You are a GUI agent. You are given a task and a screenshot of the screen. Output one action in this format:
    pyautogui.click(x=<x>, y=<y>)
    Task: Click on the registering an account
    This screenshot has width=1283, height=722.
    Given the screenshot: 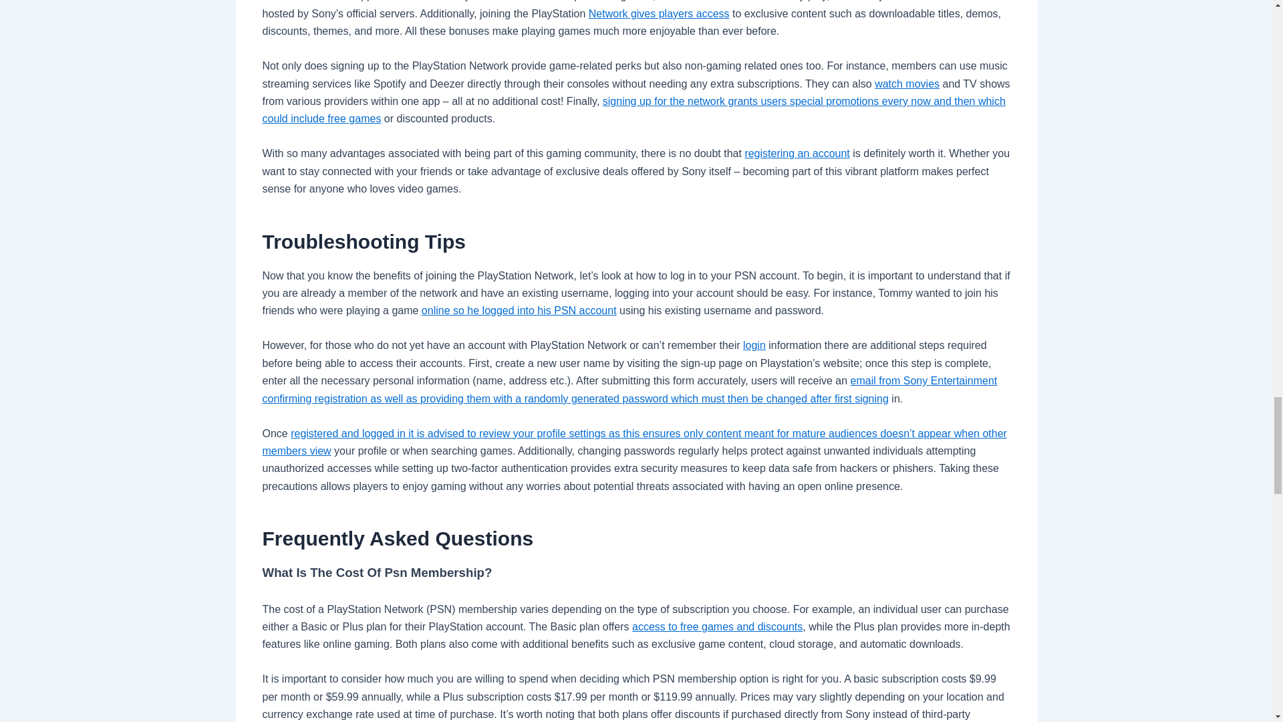 What is the action you would take?
    pyautogui.click(x=797, y=153)
    